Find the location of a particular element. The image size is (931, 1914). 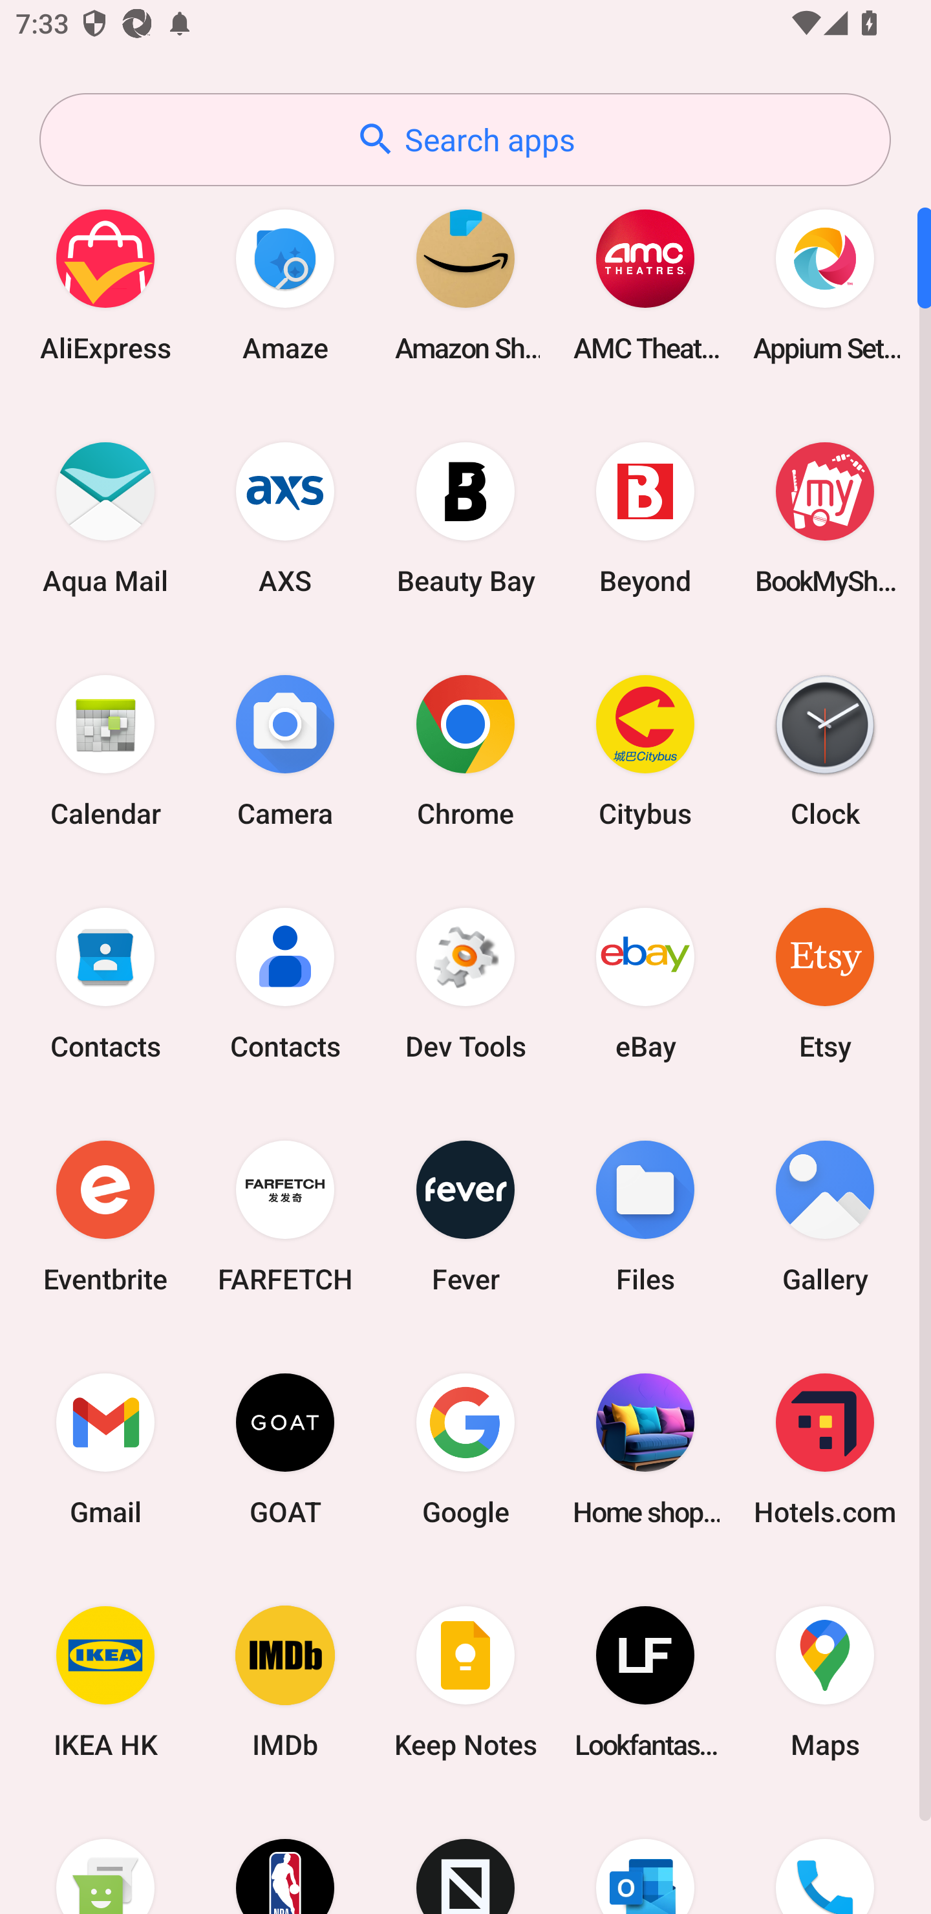

Aqua Mail is located at coordinates (105, 517).